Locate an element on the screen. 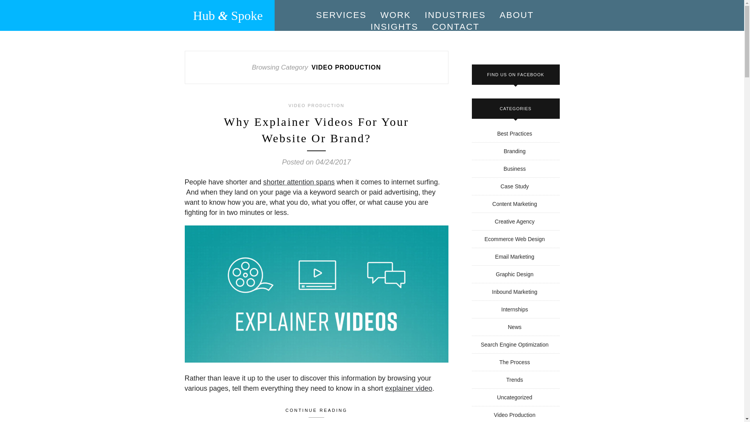 The height and width of the screenshot is (422, 750). CONTINUE READING is located at coordinates (316, 411).